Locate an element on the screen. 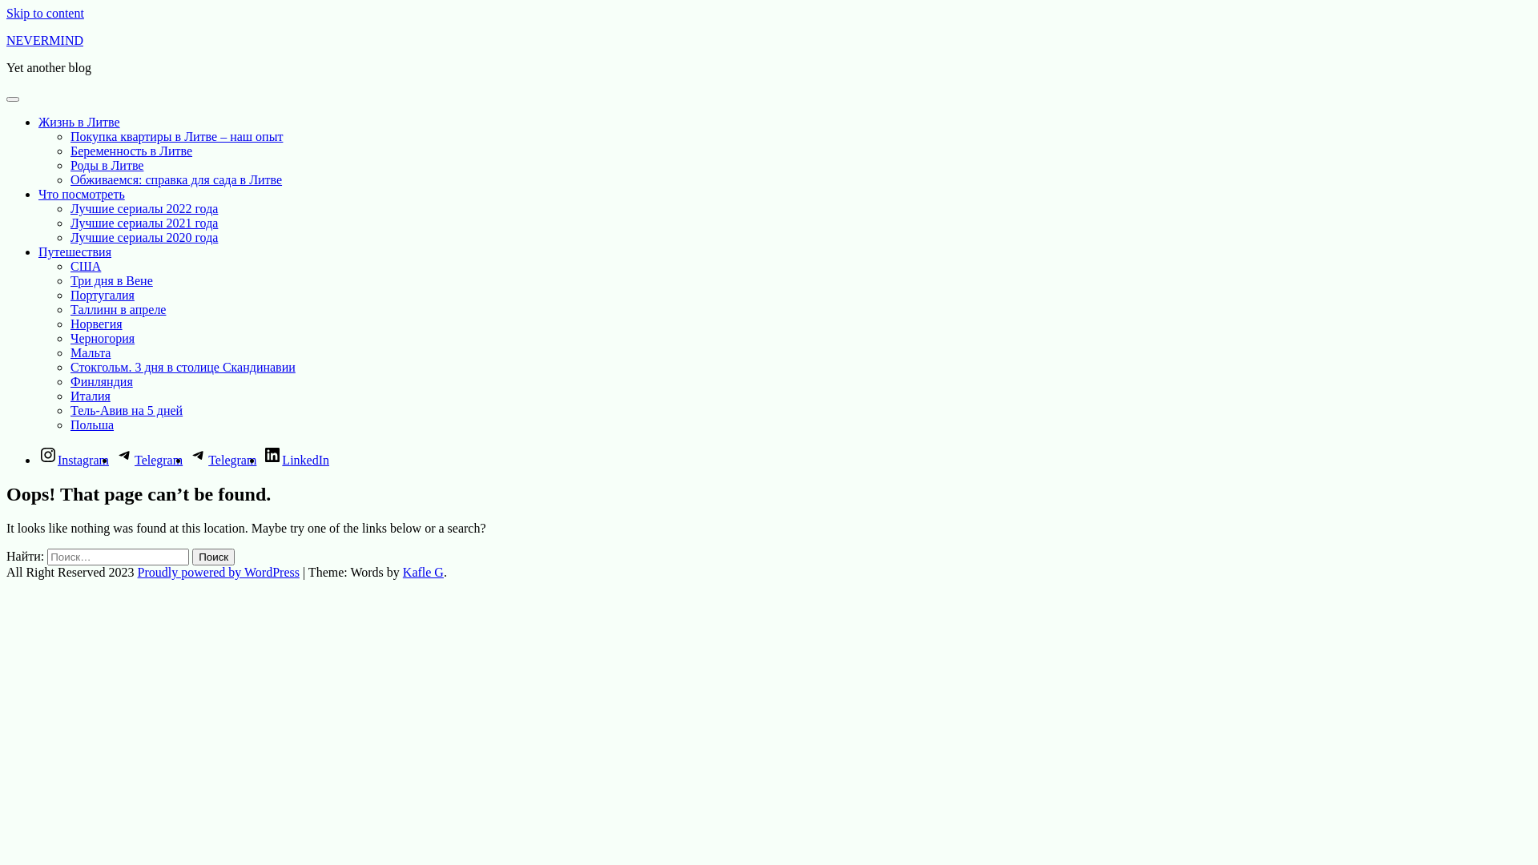  Telegram is located at coordinates (223, 460).